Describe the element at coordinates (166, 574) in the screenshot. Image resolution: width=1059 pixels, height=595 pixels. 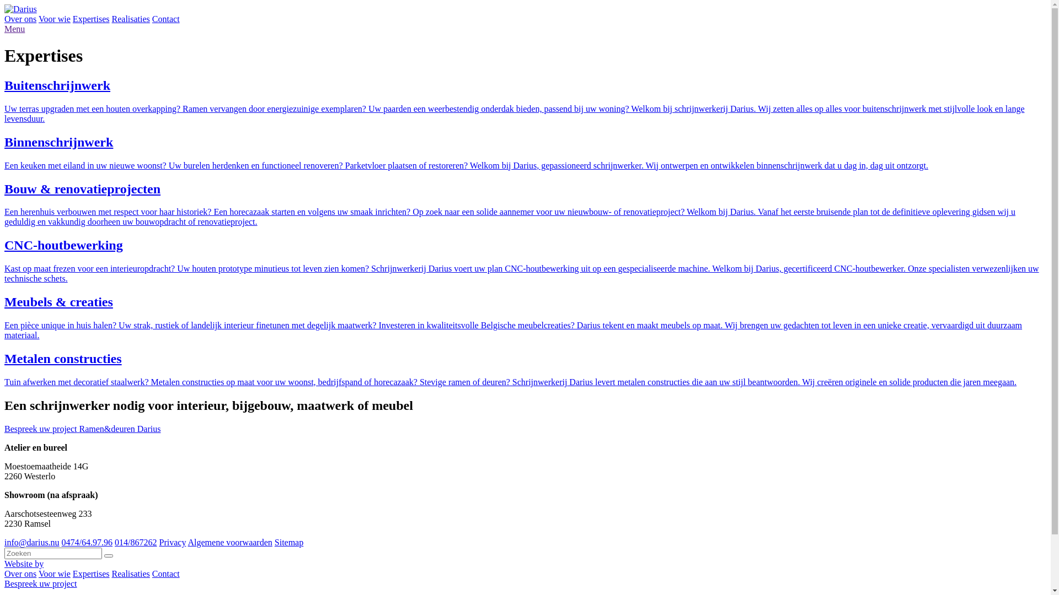
I see `Contact` at that location.